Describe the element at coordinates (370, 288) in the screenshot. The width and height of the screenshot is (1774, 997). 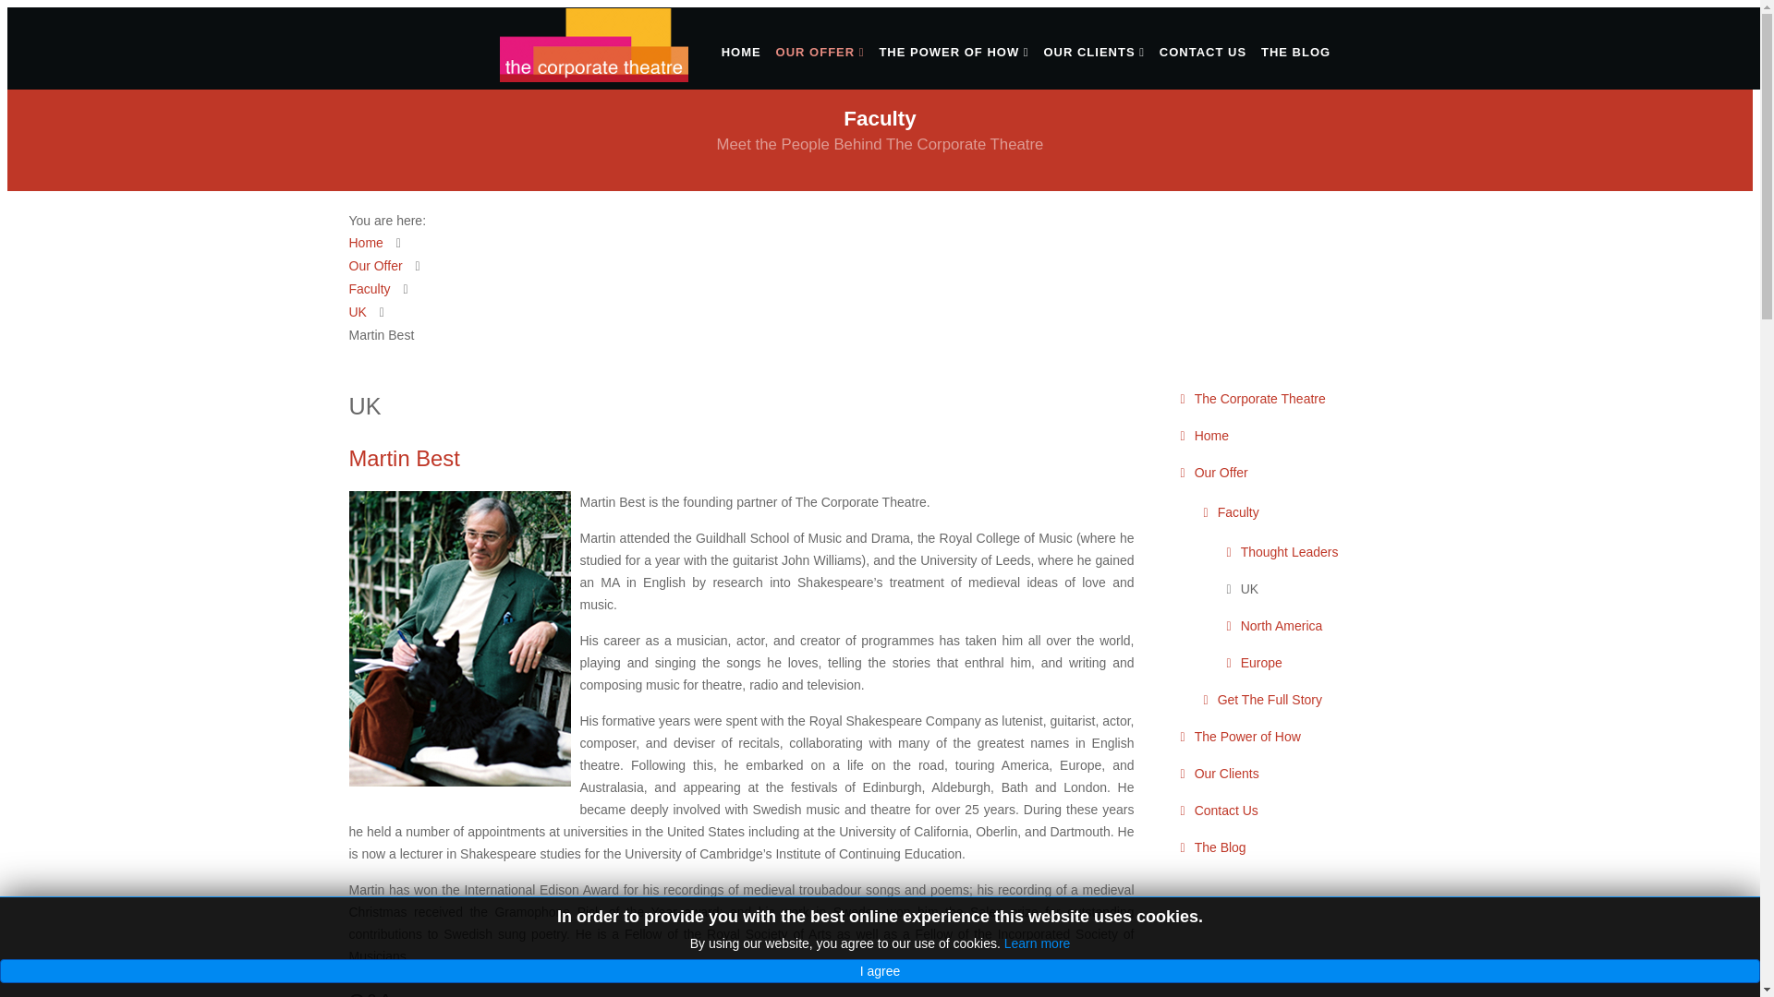
I see `Faculty` at that location.